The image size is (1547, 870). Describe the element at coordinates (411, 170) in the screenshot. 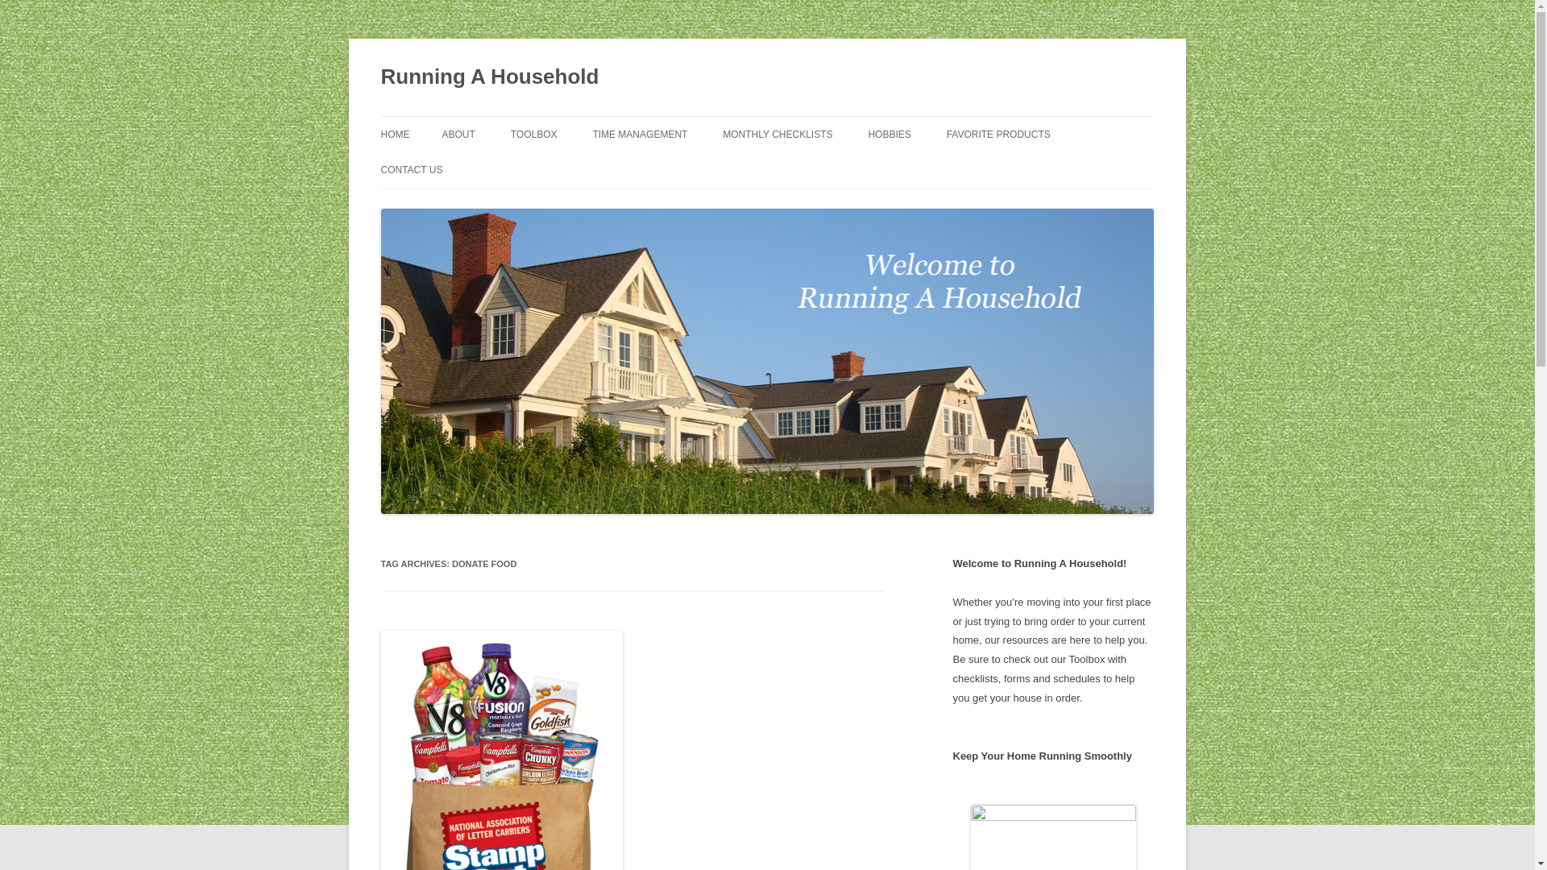

I see `CONTACT US` at that location.